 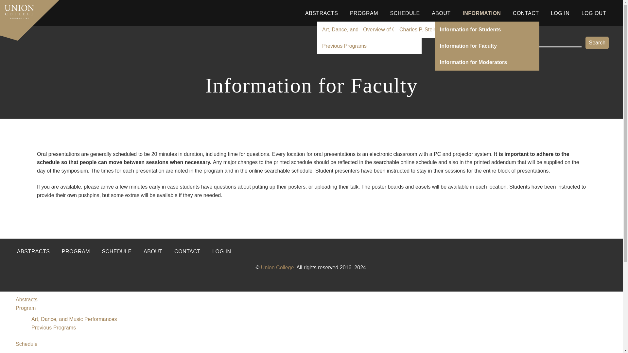 I want to click on Program, so click(x=26, y=308).